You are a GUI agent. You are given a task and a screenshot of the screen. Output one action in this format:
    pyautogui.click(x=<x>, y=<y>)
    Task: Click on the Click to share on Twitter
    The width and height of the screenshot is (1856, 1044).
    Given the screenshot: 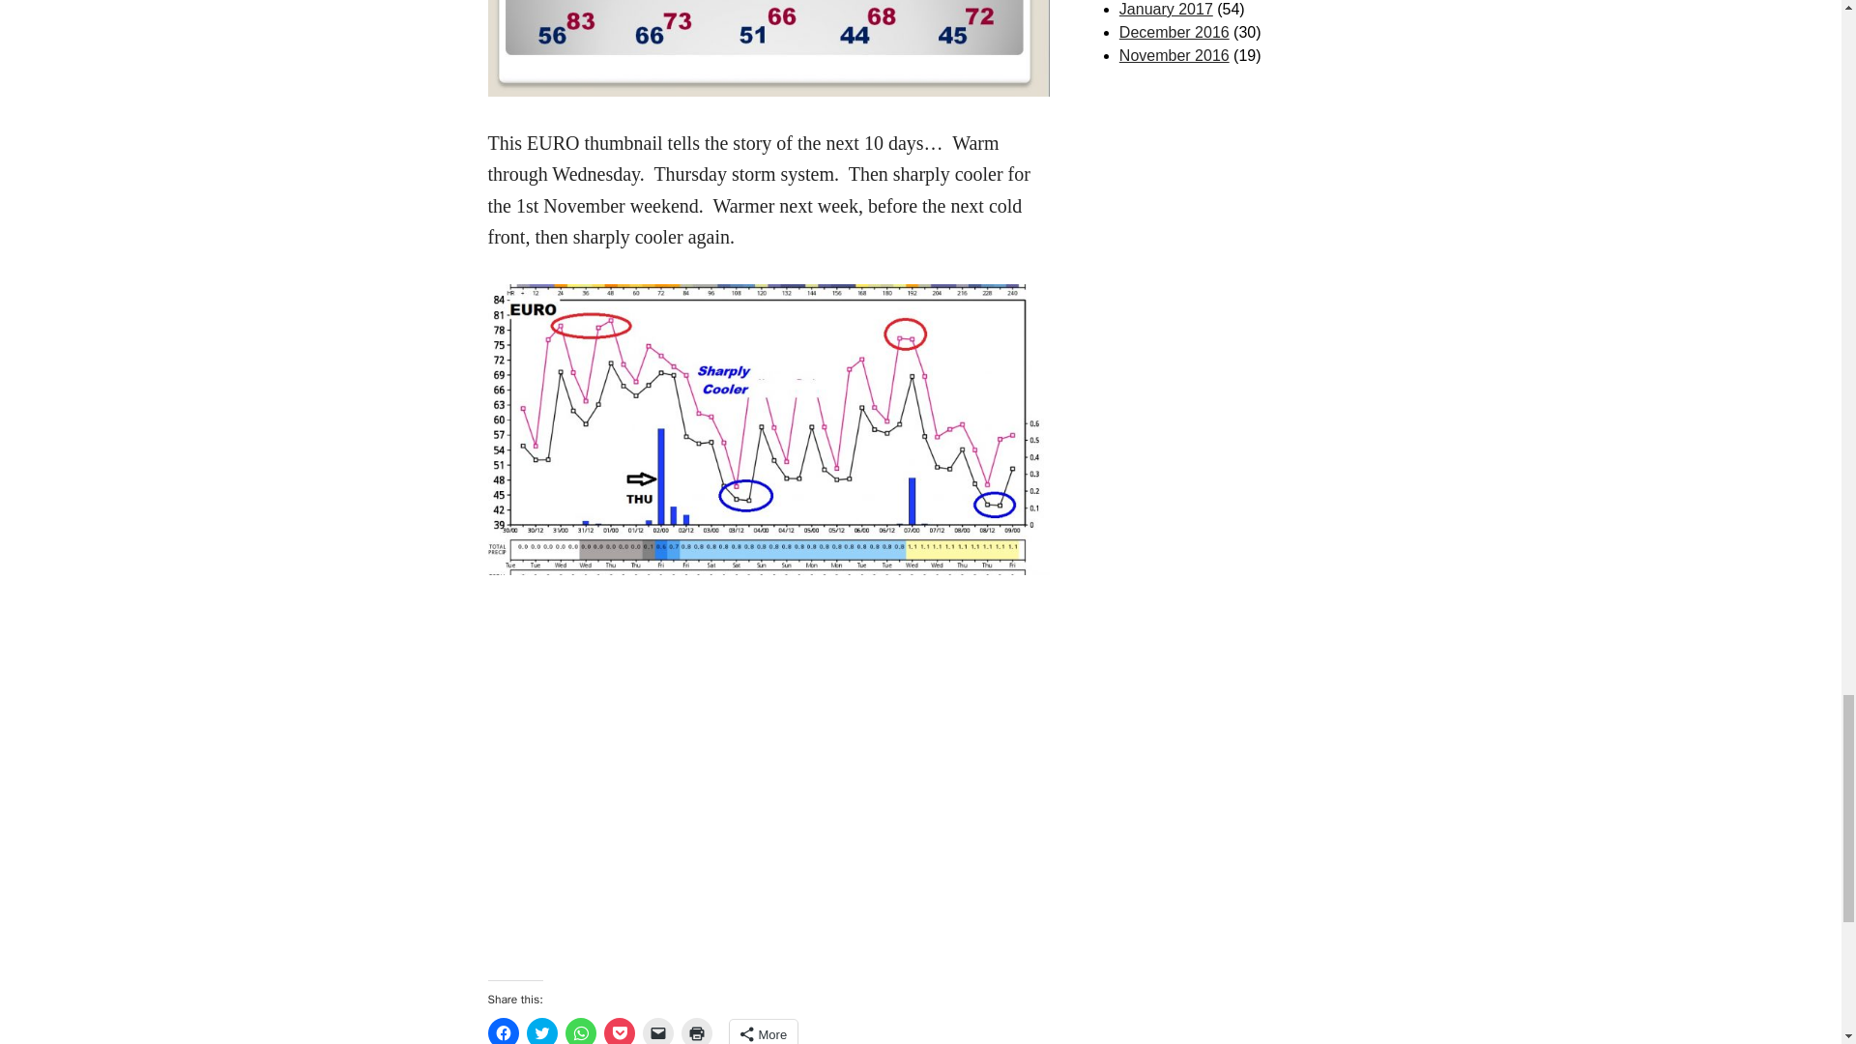 What is the action you would take?
    pyautogui.click(x=541, y=1030)
    